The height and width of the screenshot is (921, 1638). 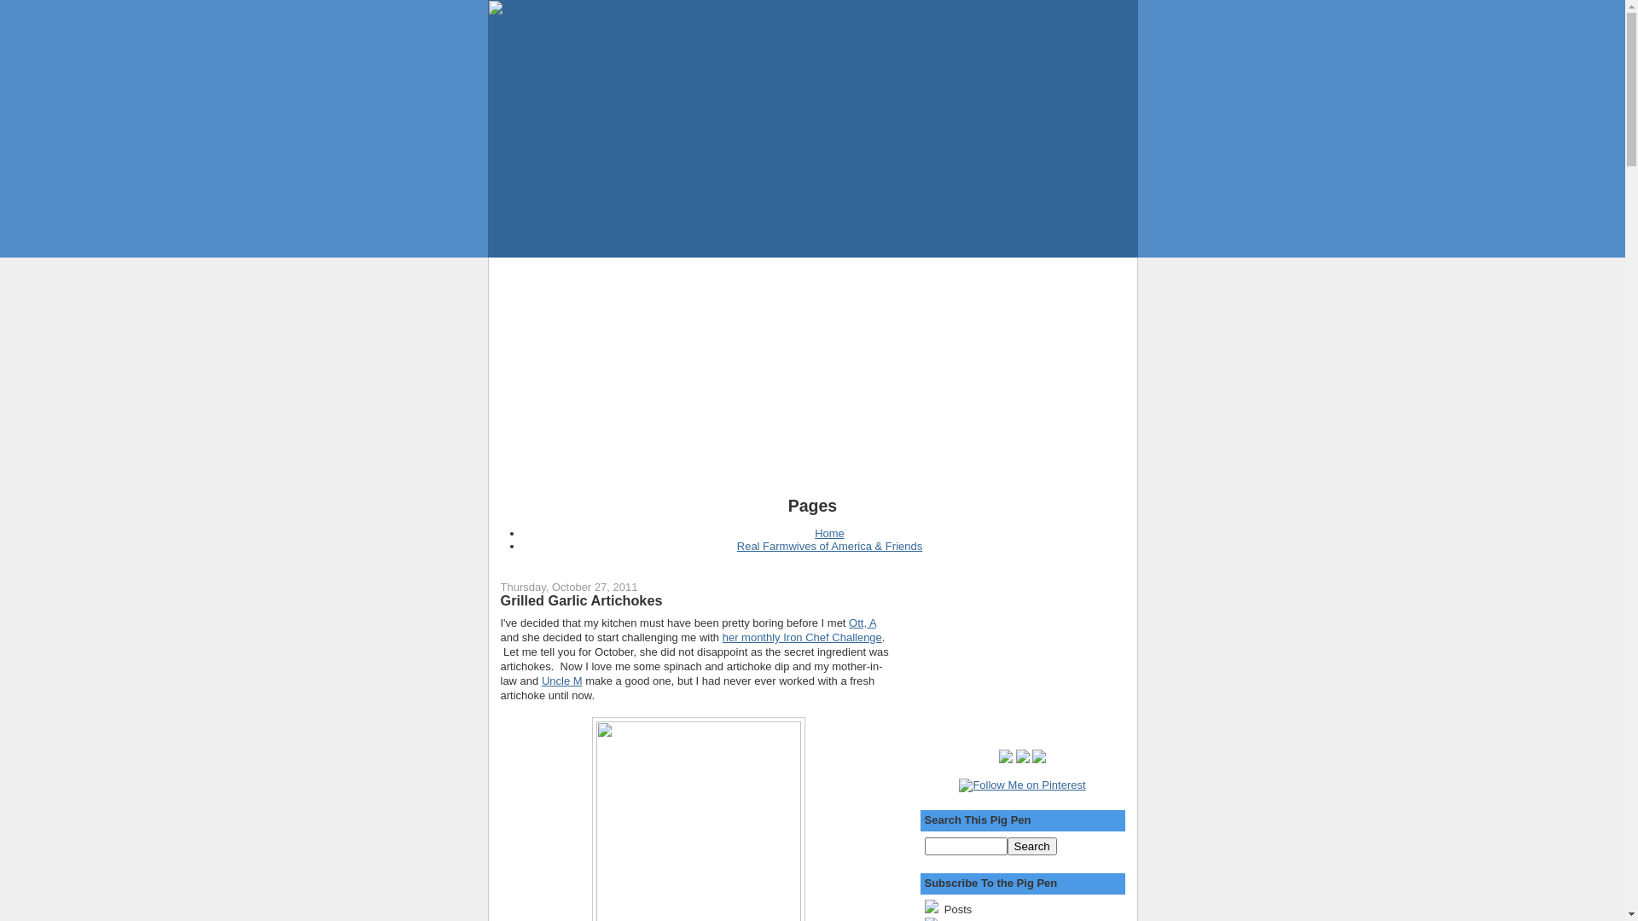 What do you see at coordinates (802, 638) in the screenshot?
I see `her monthly Iron Chef Challenge` at bounding box center [802, 638].